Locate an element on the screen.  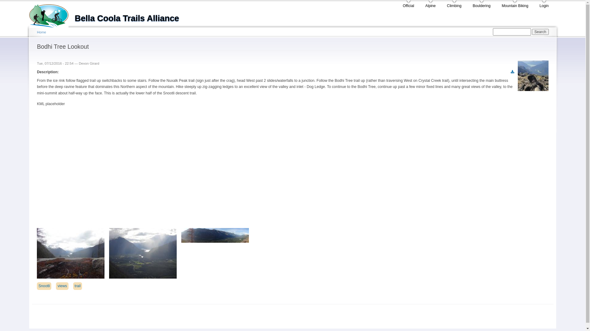
Official is located at coordinates (409, 5).